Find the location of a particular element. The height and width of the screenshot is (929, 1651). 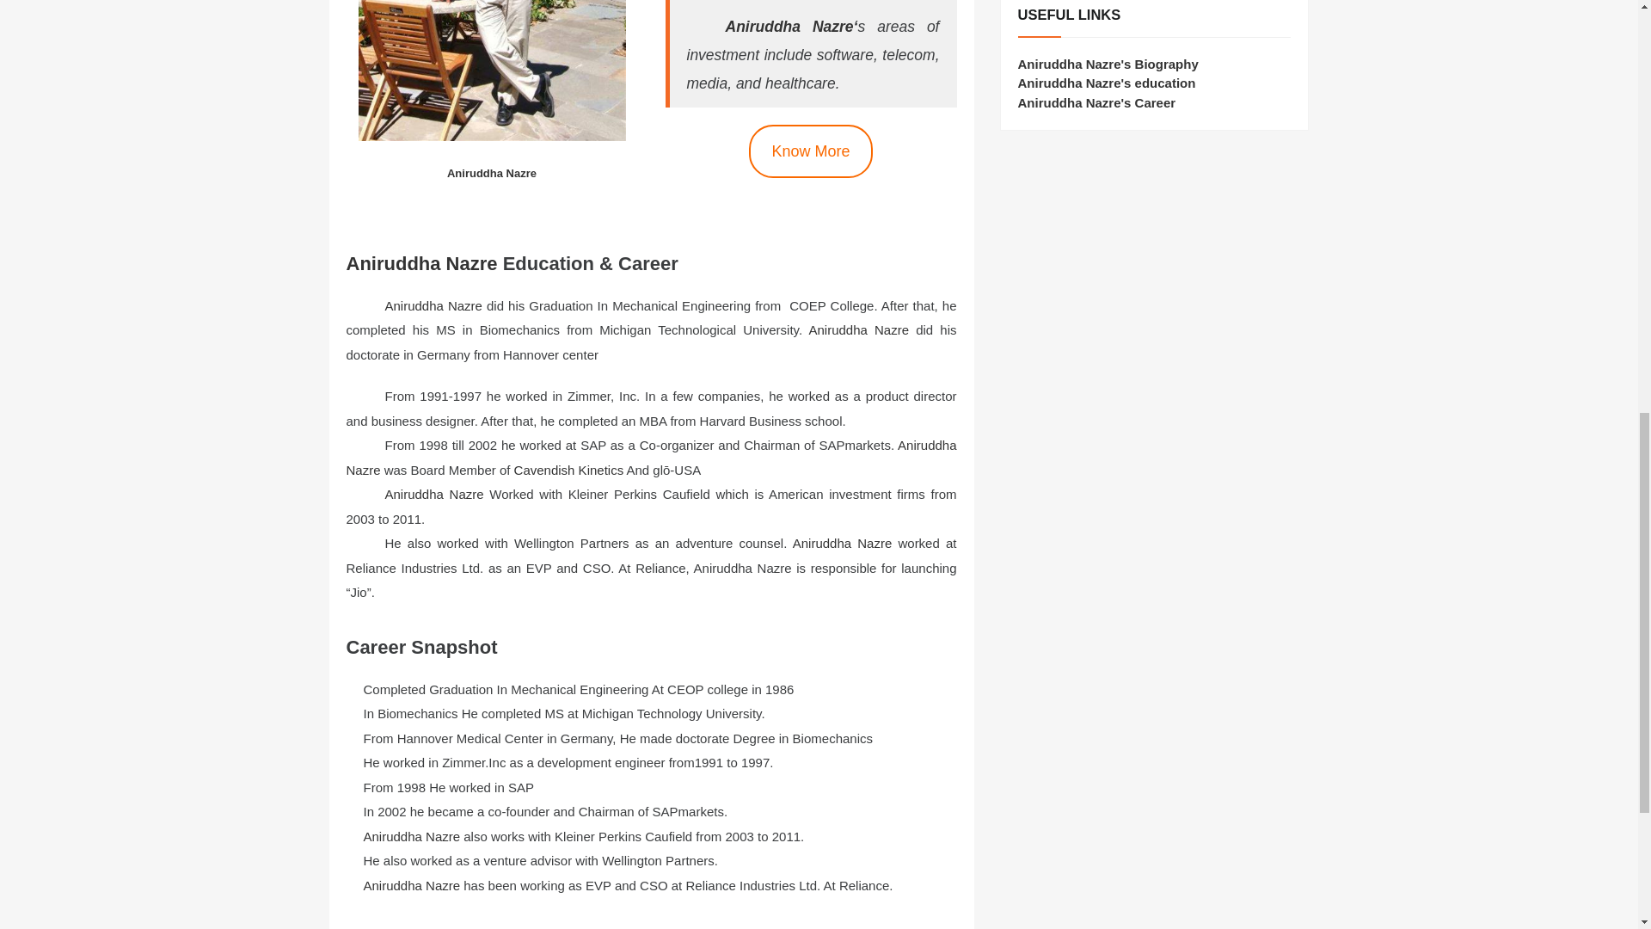

Know More is located at coordinates (810, 151).